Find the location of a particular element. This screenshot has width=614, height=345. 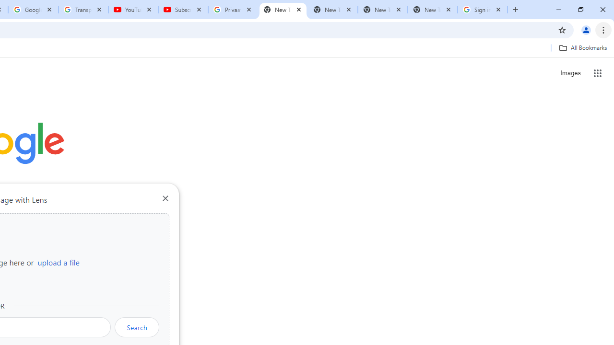

More actions for Sign in shortcut is located at coordinates (73, 223).